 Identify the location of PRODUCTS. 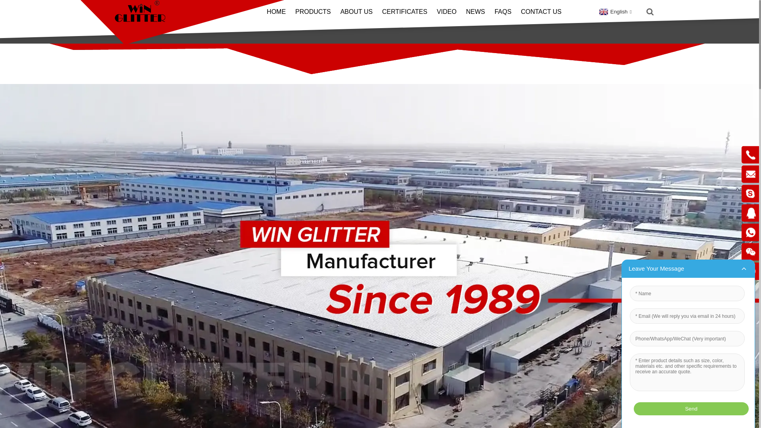
(313, 12).